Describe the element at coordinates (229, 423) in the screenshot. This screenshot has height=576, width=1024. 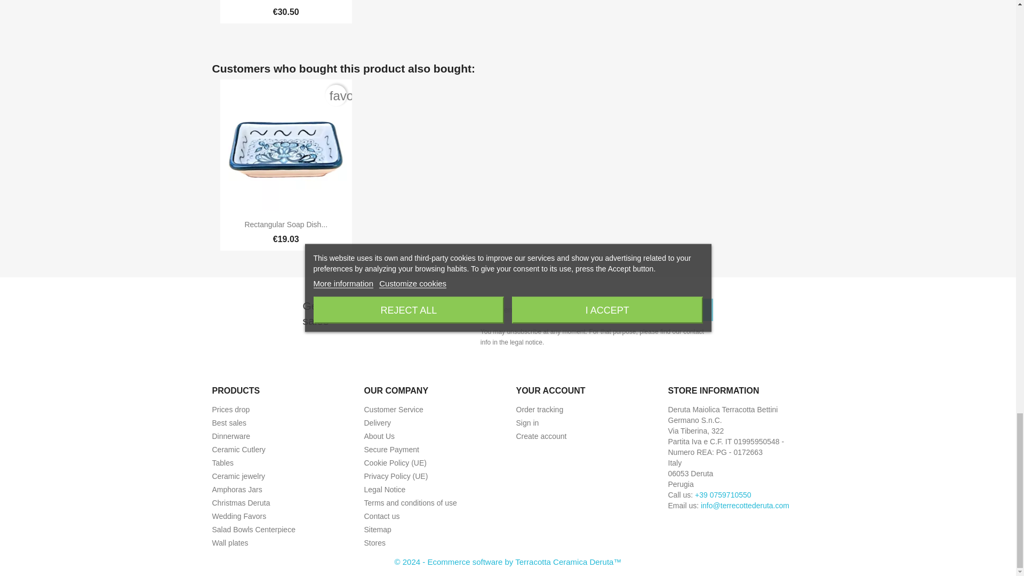
I see `Our best sales` at that location.